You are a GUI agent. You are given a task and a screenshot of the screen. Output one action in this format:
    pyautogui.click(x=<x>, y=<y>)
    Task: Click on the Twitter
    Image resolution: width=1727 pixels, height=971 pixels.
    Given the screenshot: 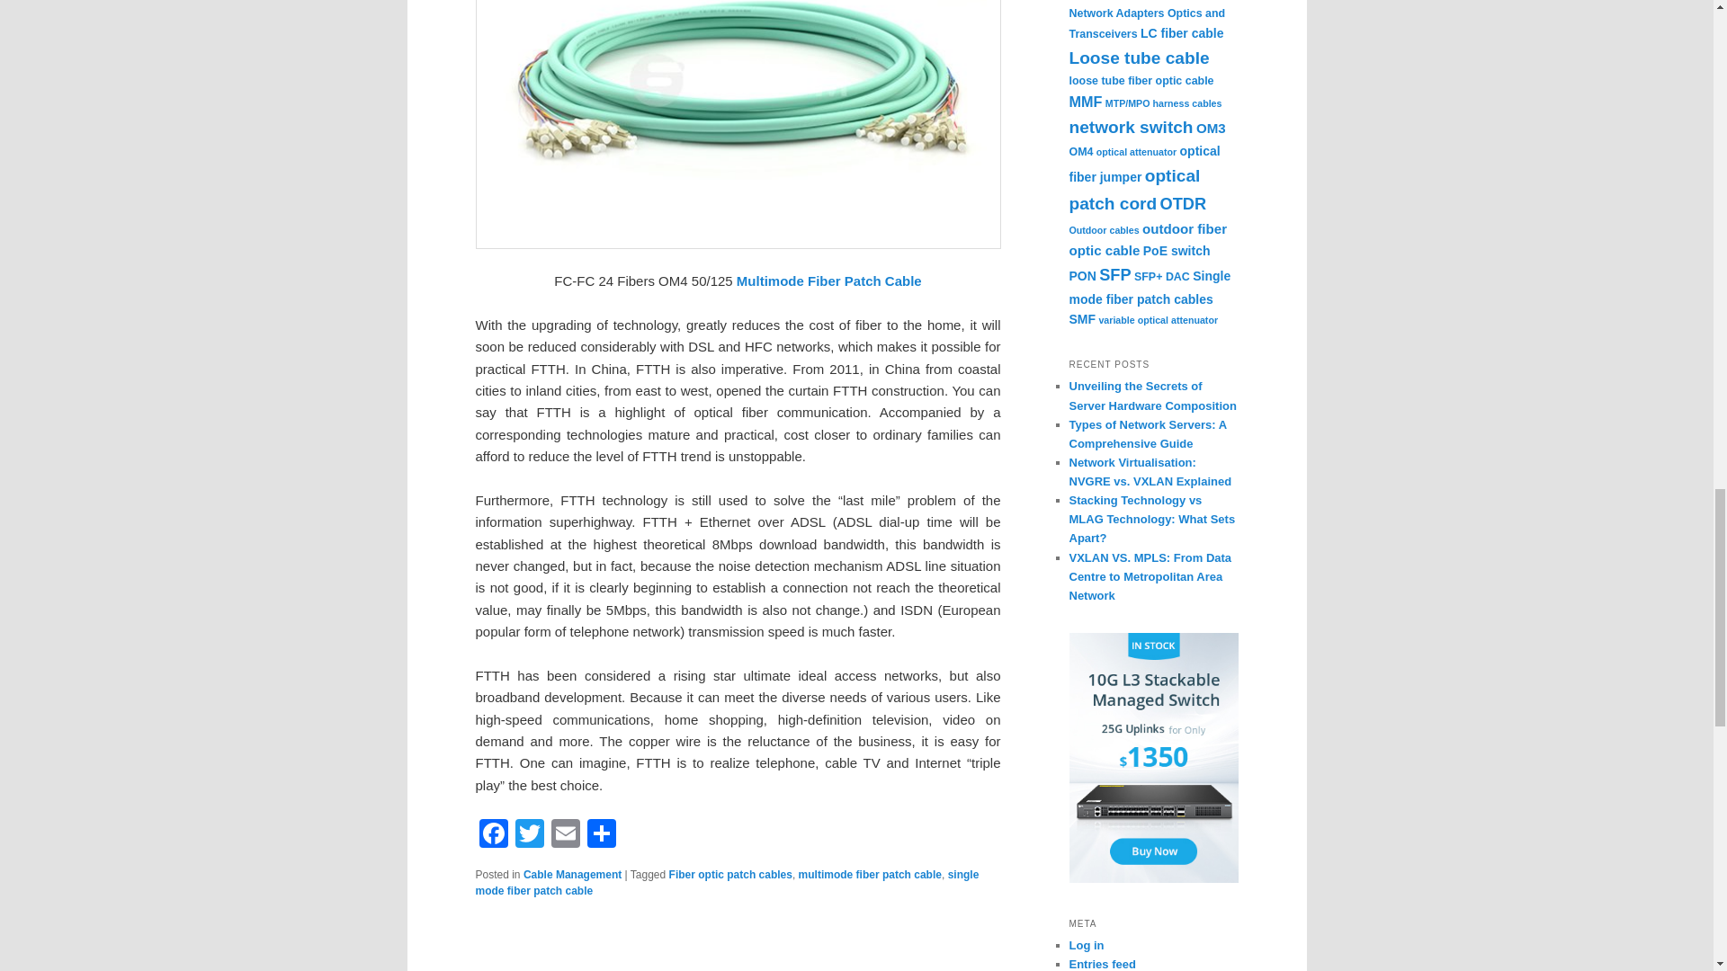 What is the action you would take?
    pyautogui.click(x=529, y=836)
    